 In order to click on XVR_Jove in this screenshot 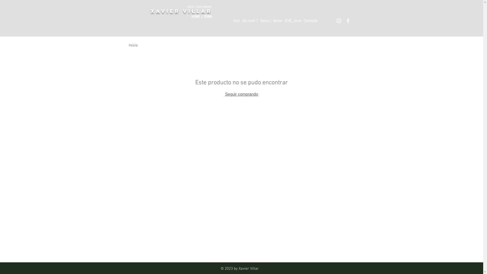, I will do `click(293, 21)`.